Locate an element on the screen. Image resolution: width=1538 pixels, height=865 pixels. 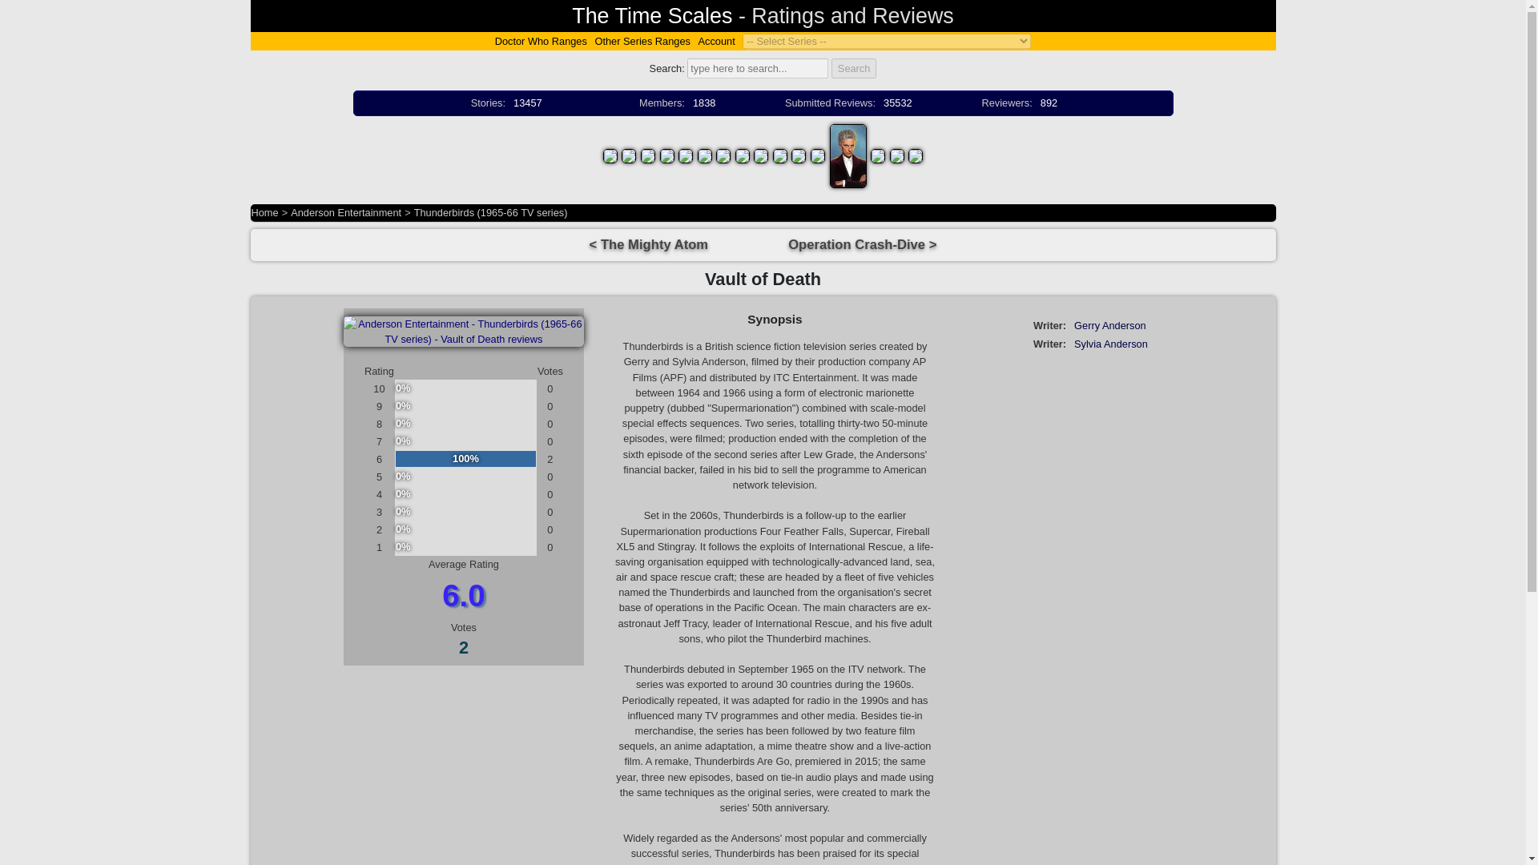
1st Doctor - William Hartnell  is located at coordinates (610, 154).